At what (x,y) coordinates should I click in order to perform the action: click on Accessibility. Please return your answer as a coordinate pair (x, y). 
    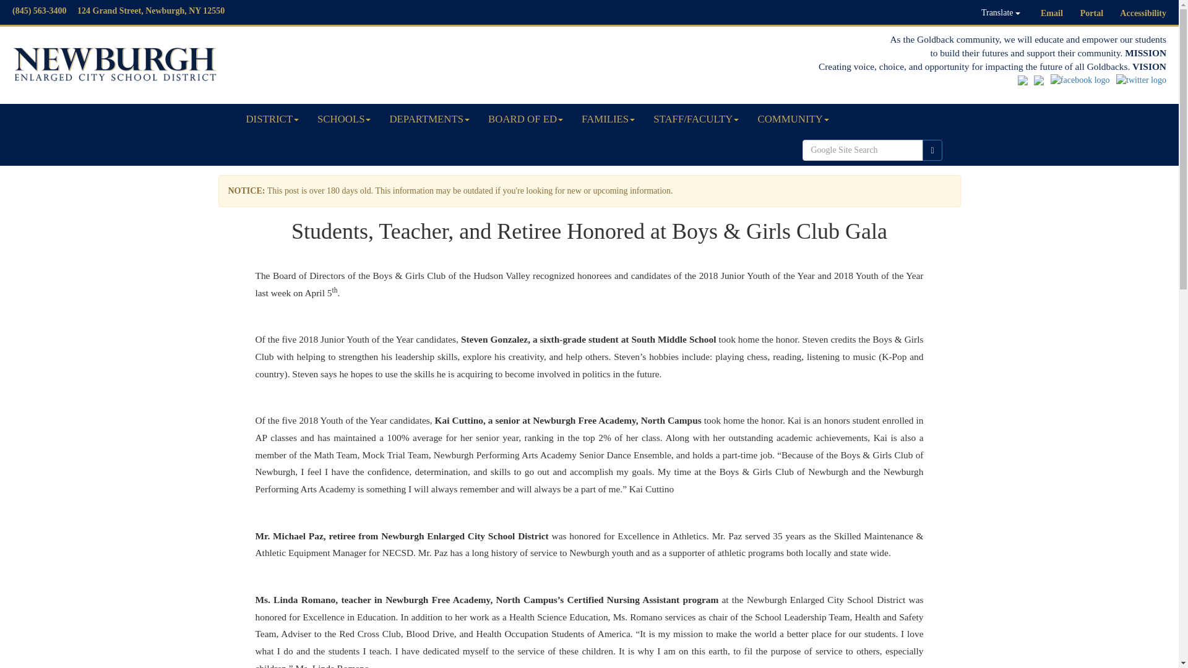
    Looking at the image, I should click on (1143, 14).